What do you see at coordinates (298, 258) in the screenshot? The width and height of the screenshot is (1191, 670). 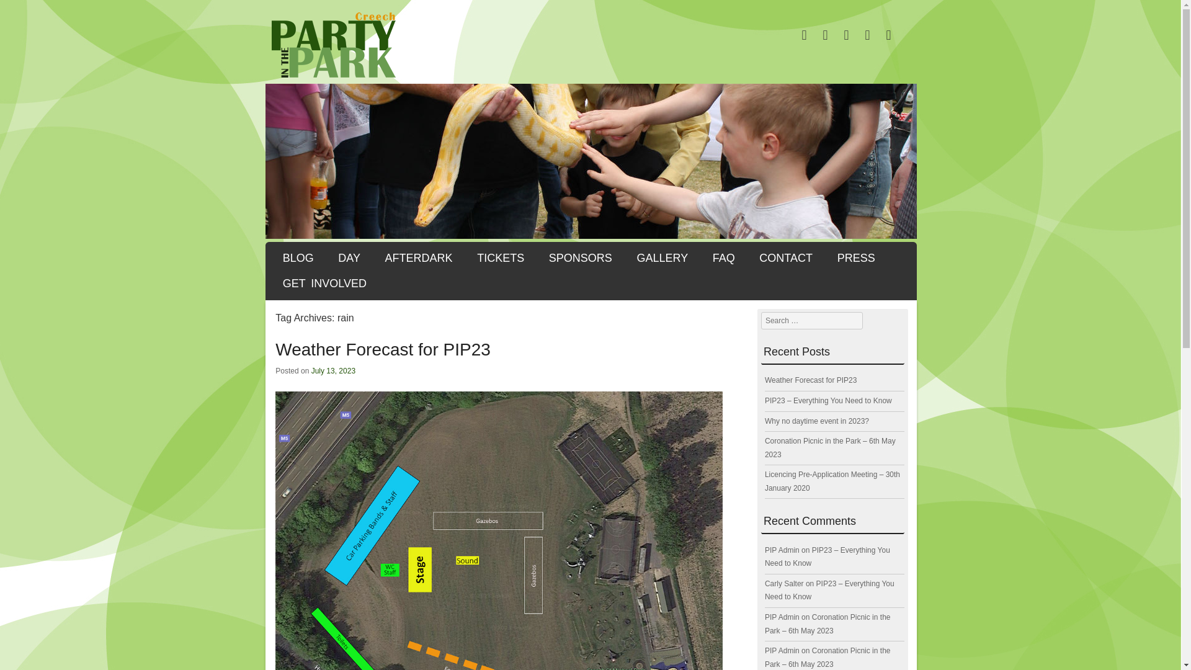 I see `BLOG` at bounding box center [298, 258].